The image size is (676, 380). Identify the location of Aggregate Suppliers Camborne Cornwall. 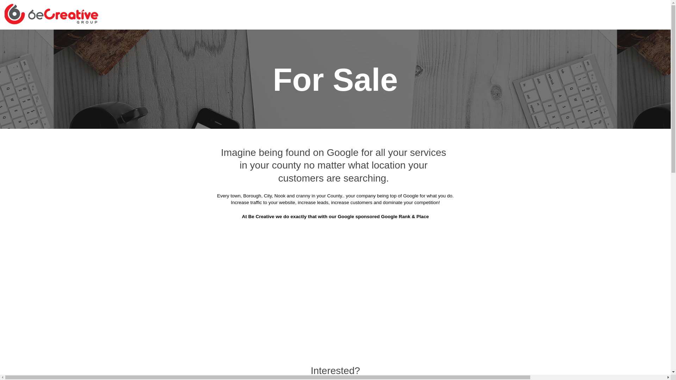
(498, 91).